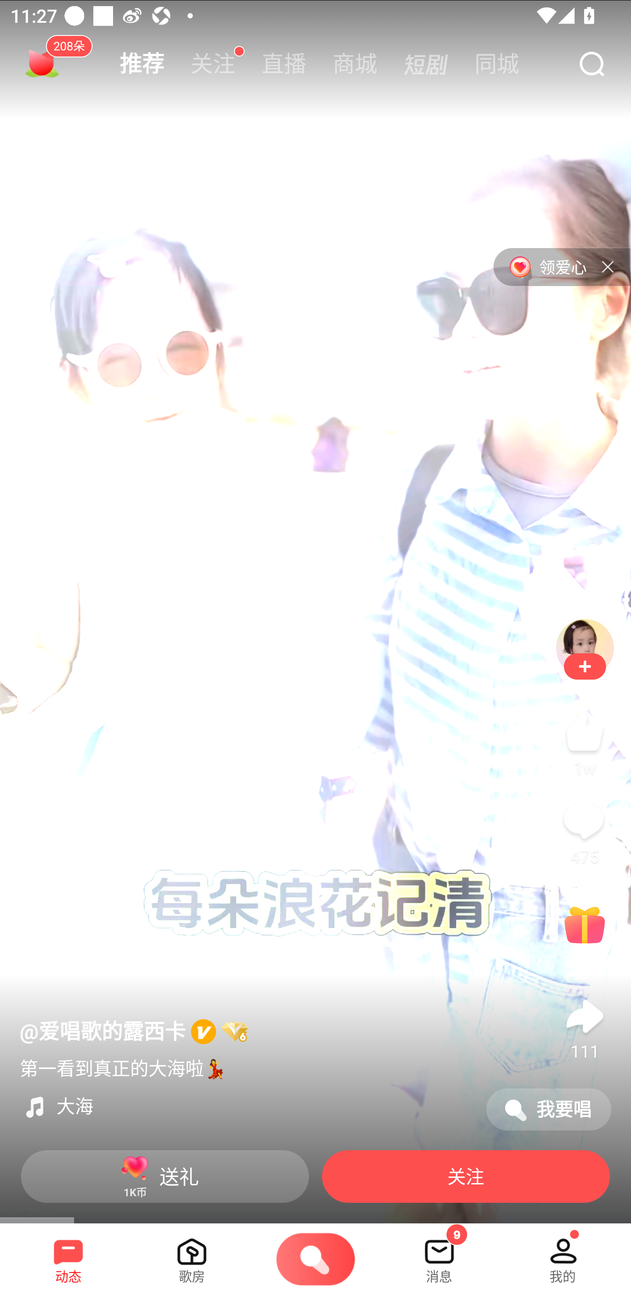 Image resolution: width=631 pixels, height=1297 pixels. What do you see at coordinates (192, 1255) in the screenshot?
I see `未选中歌房` at bounding box center [192, 1255].